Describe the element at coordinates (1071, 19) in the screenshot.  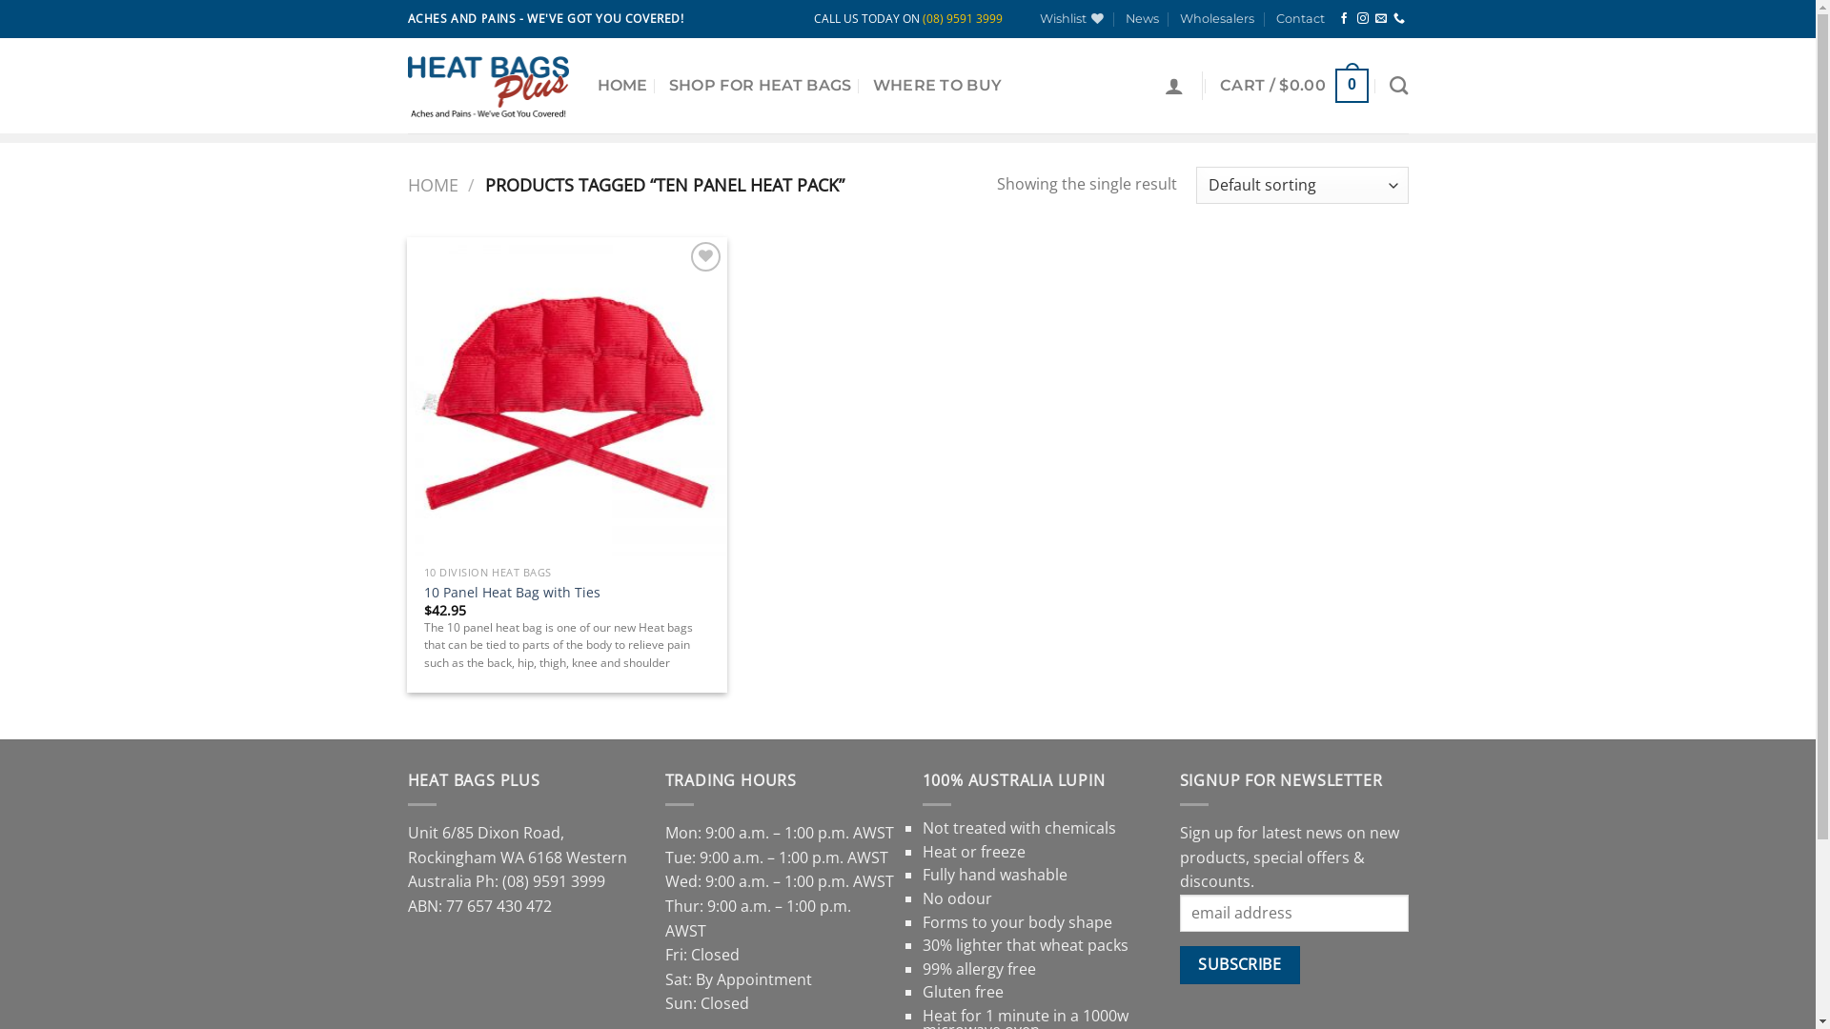
I see `Wishlist` at that location.